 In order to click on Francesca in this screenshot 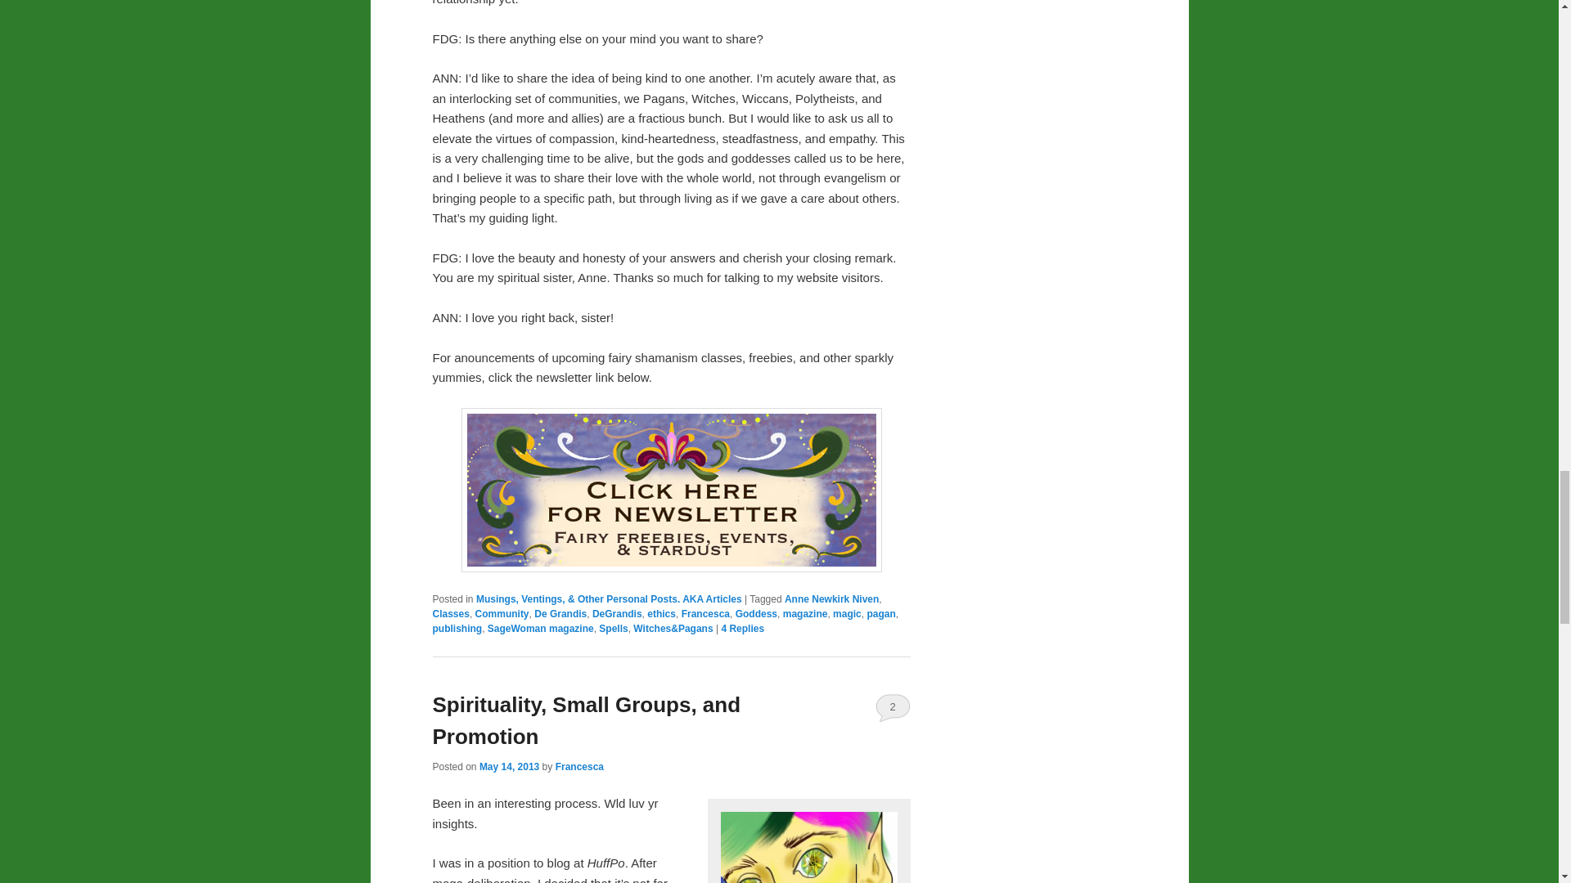, I will do `click(705, 614)`.